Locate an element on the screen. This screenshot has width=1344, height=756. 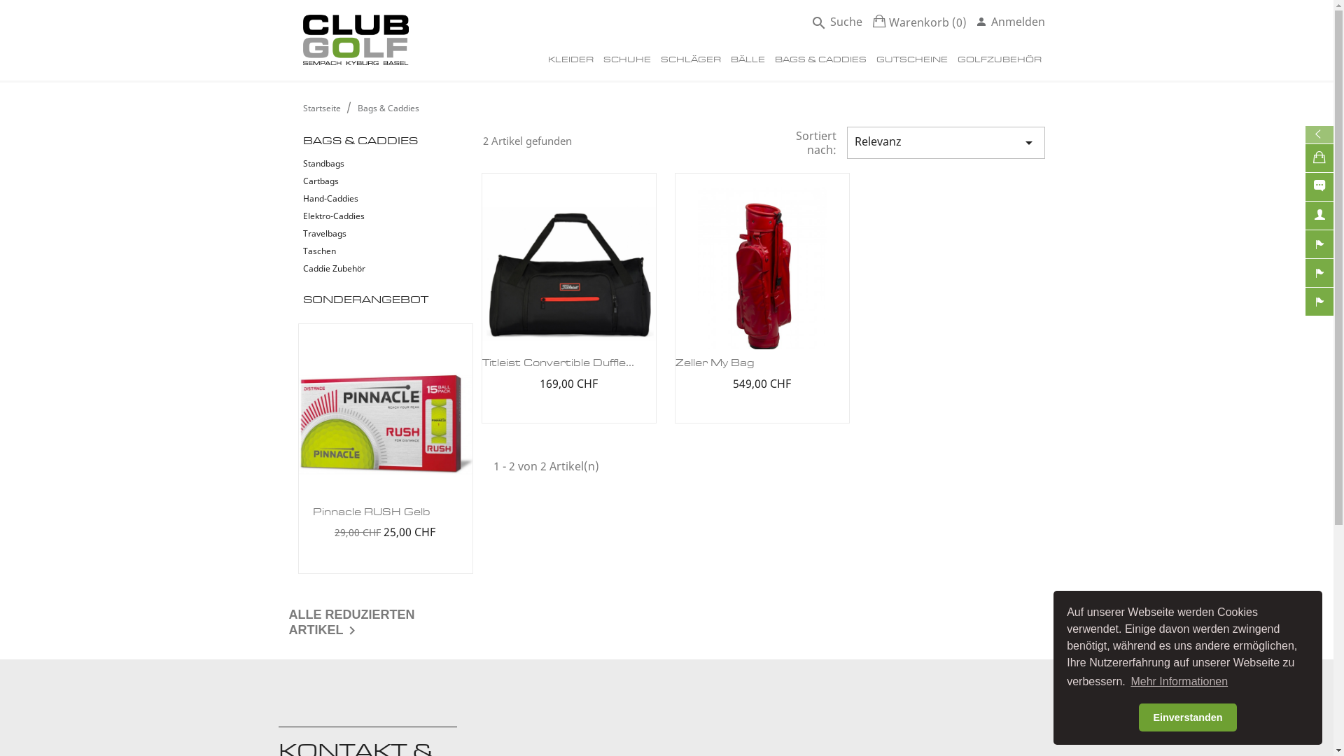
BAGS & CADDIES is located at coordinates (360, 141).